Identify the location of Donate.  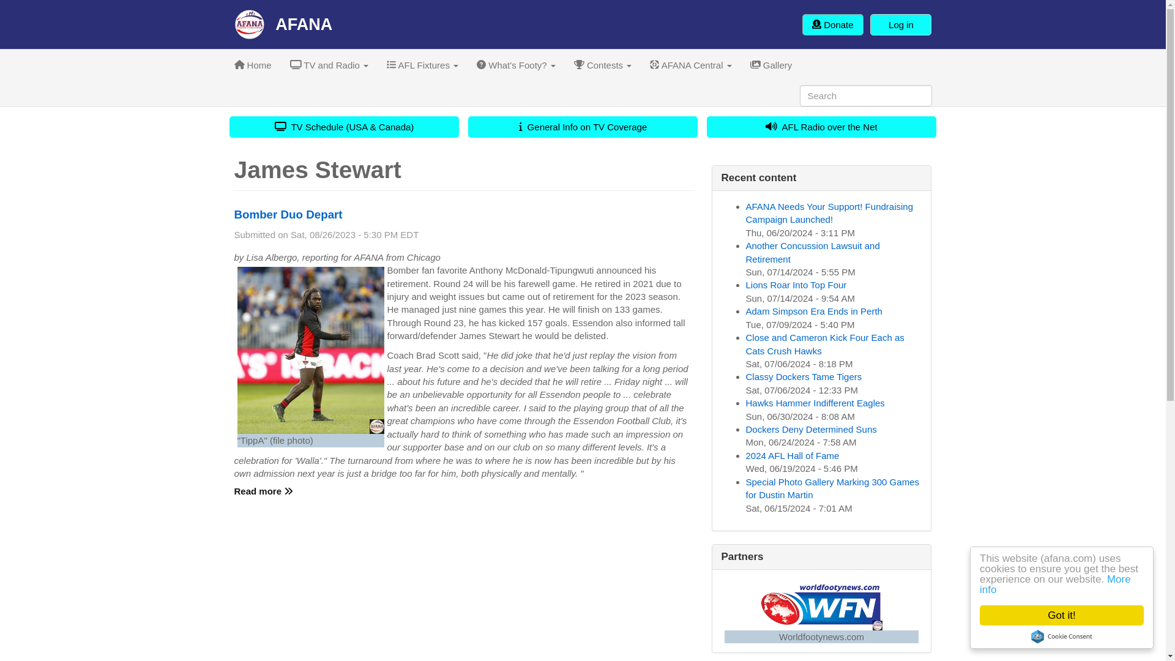
(833, 24).